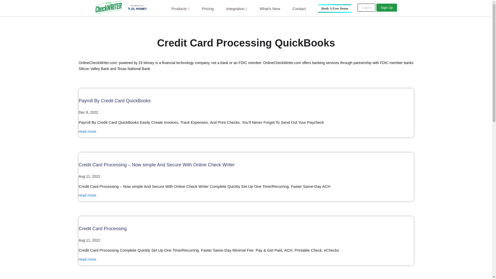 The image size is (496, 279). I want to click on Payroll By Credit Card QuickBooks, so click(114, 101).